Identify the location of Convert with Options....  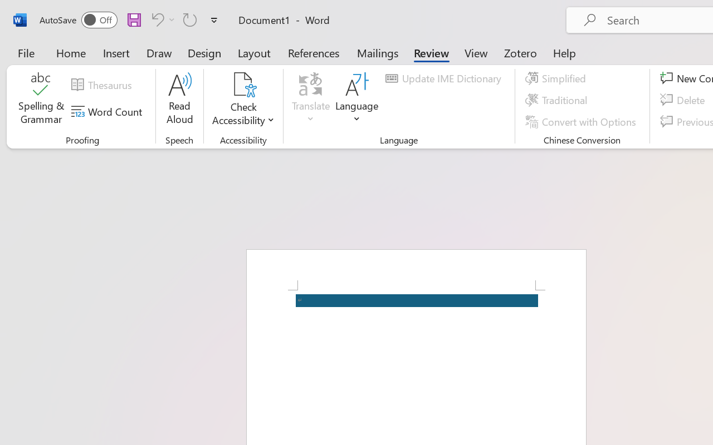
(582, 121).